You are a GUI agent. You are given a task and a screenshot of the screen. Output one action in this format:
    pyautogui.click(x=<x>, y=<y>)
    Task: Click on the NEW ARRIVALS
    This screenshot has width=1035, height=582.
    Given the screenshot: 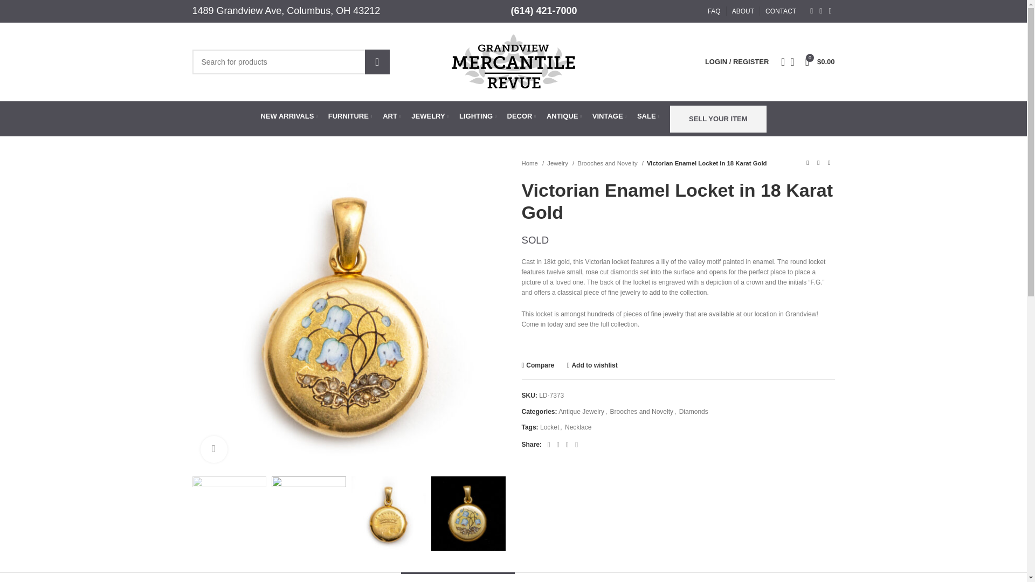 What is the action you would take?
    pyautogui.click(x=288, y=116)
    